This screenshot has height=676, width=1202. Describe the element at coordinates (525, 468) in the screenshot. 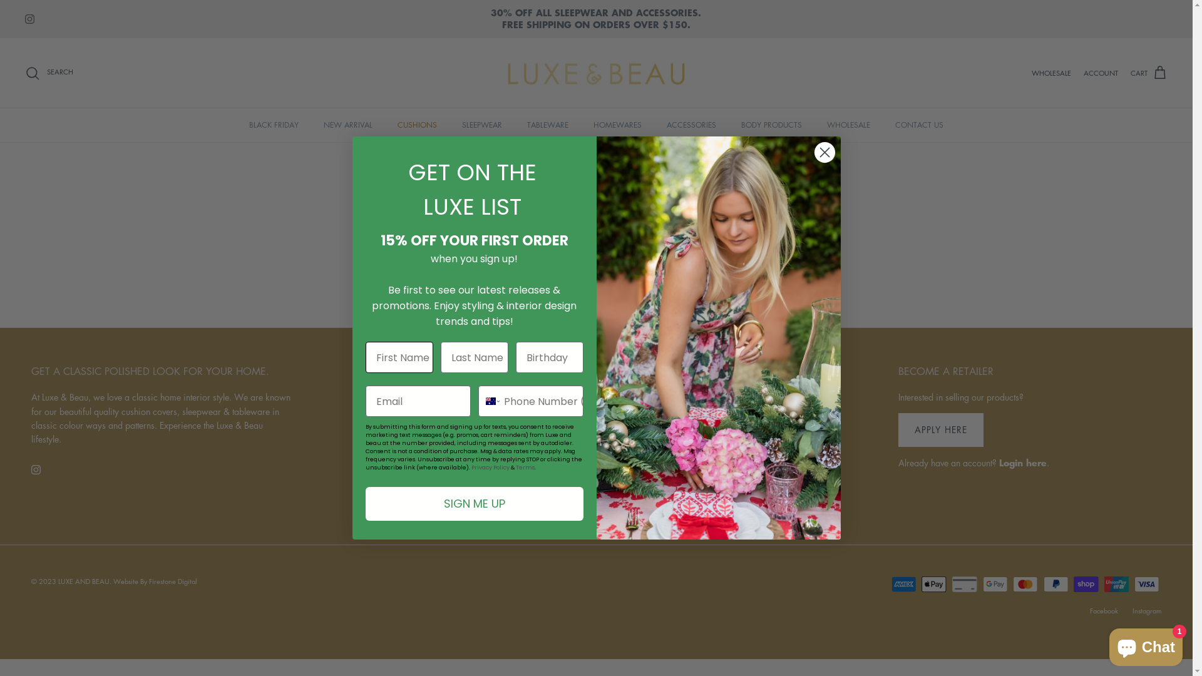

I see `Terms` at that location.